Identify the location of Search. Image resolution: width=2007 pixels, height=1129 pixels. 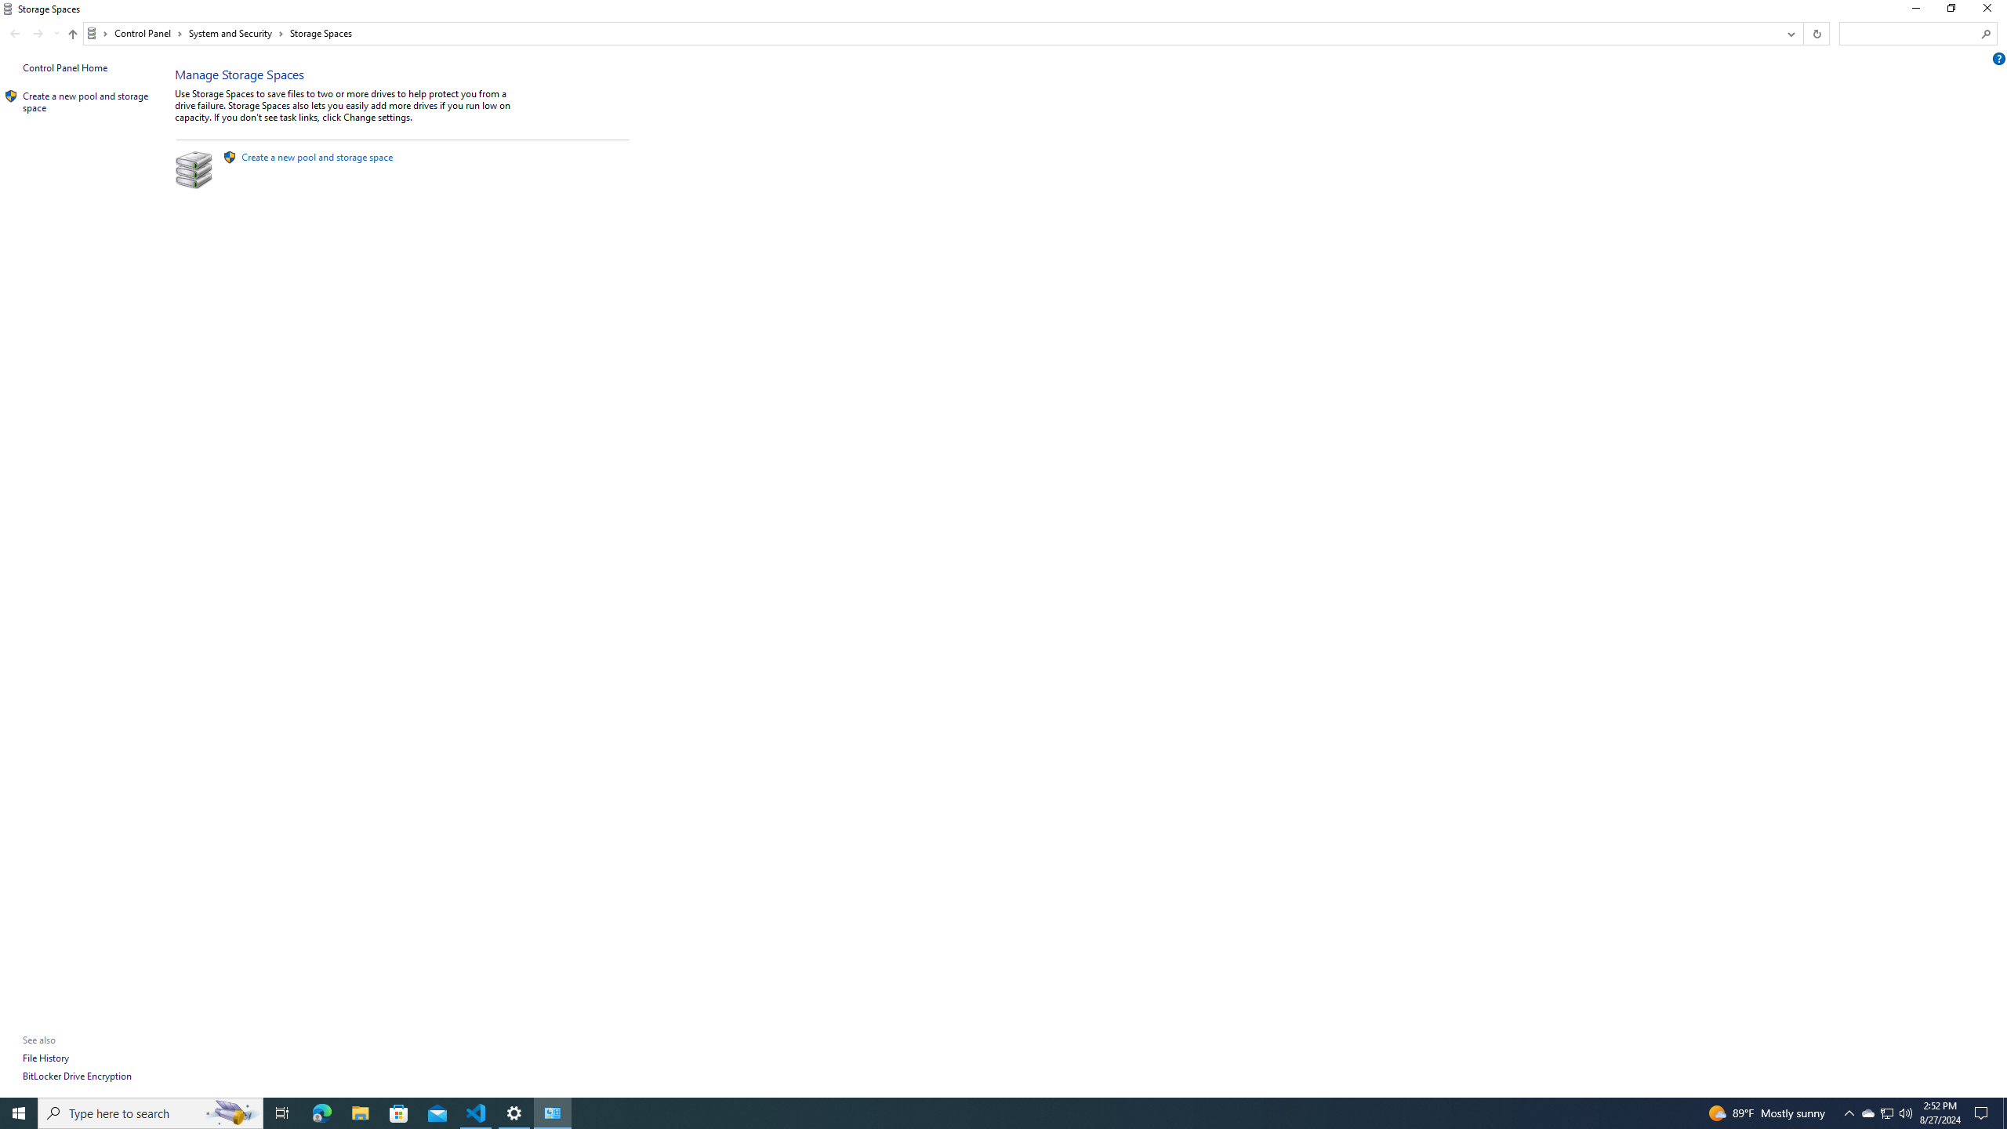
(1987, 34).